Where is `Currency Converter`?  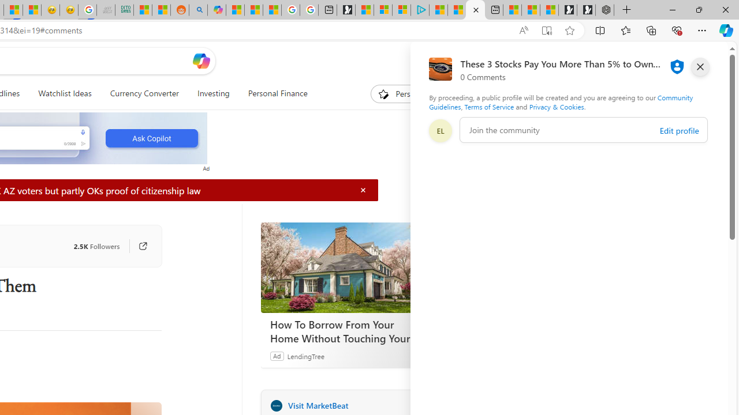
Currency Converter is located at coordinates (144, 93).